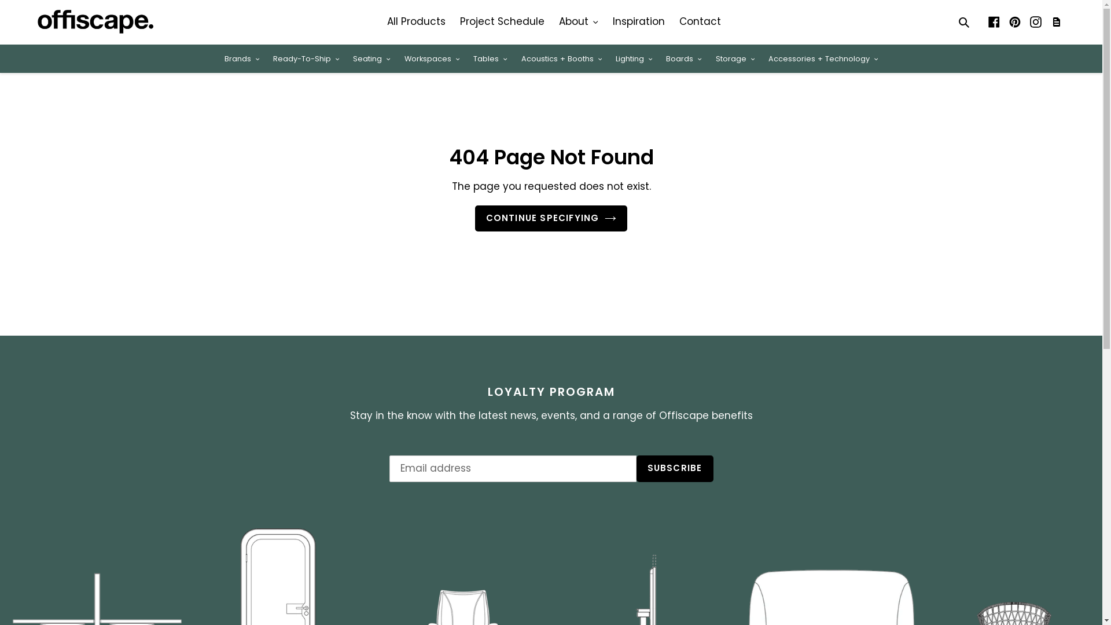 This screenshot has height=625, width=1111. Describe the element at coordinates (675, 469) in the screenshot. I see `SUBSCRIBE` at that location.